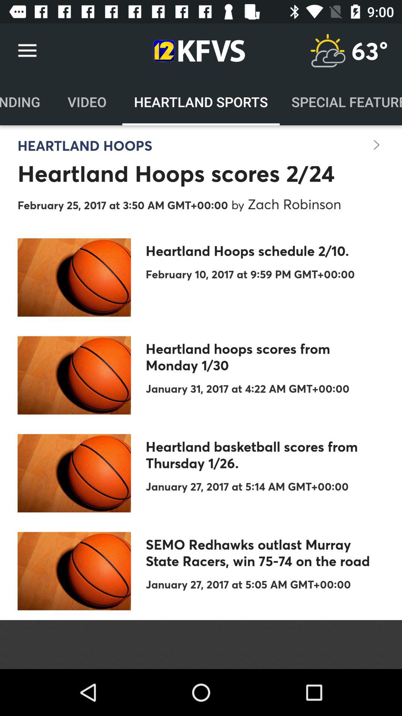 This screenshot has height=716, width=402. What do you see at coordinates (87, 101) in the screenshot?
I see `select the tab video on the web page` at bounding box center [87, 101].